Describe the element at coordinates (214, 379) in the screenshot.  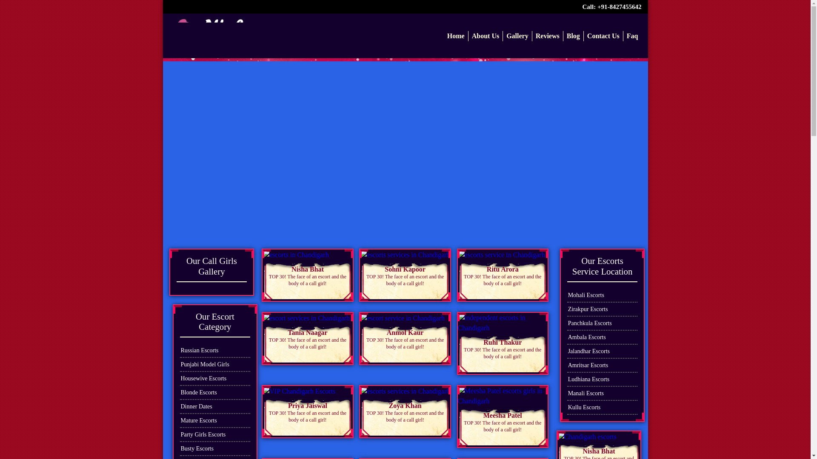
I see `Housewive Escorts` at that location.